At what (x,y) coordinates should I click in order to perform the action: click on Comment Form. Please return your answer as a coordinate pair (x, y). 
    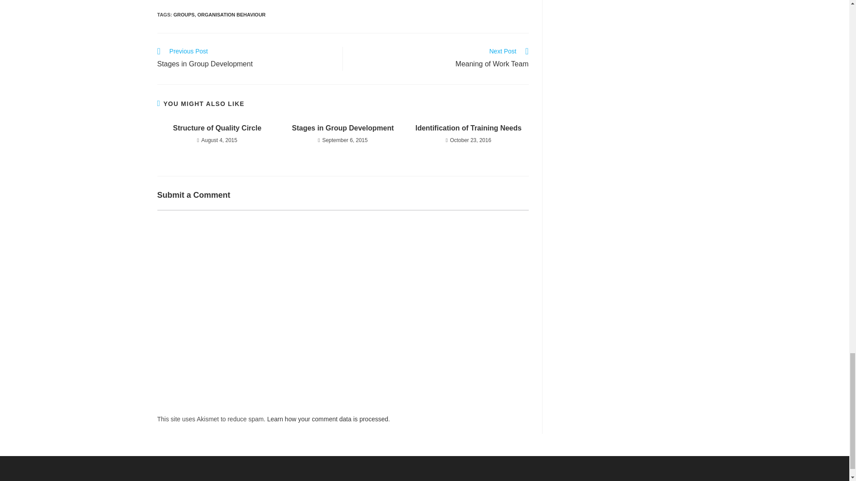
    Looking at the image, I should click on (184, 14).